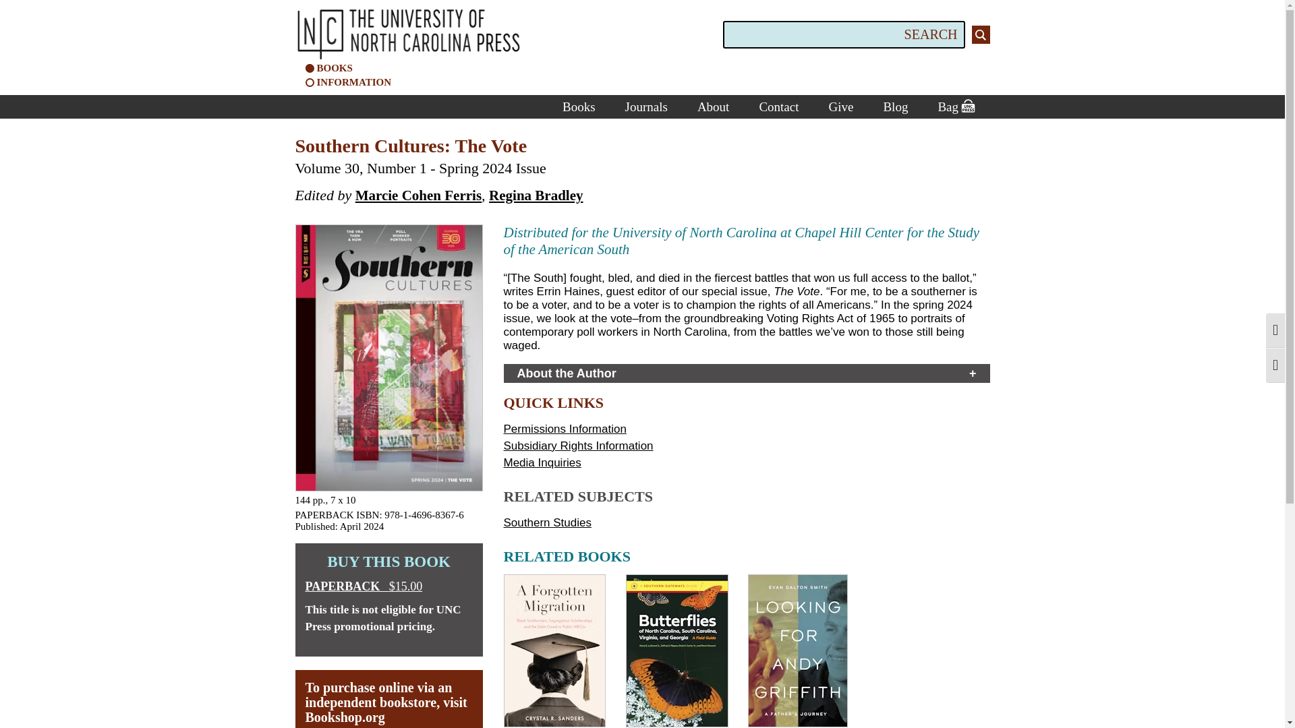 This screenshot has width=1295, height=728. Describe the element at coordinates (542, 462) in the screenshot. I see `Media Inquiries` at that location.